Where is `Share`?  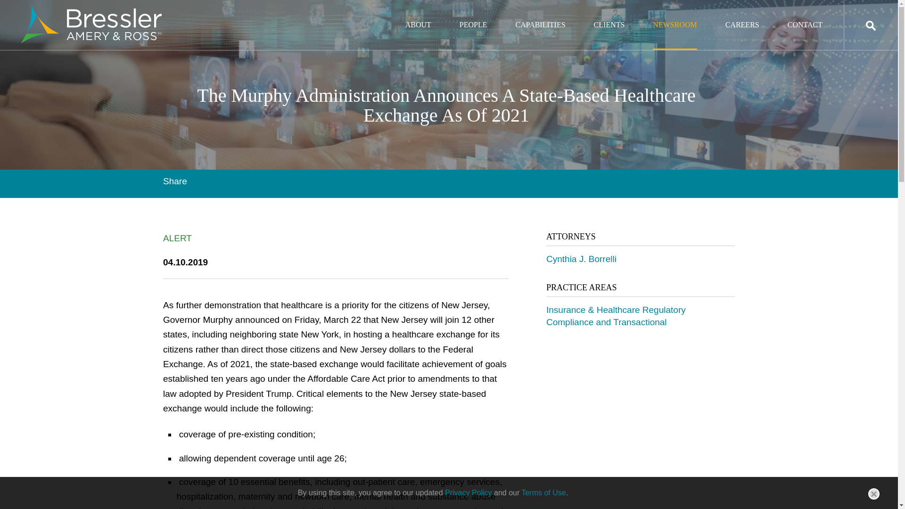 Share is located at coordinates (175, 181).